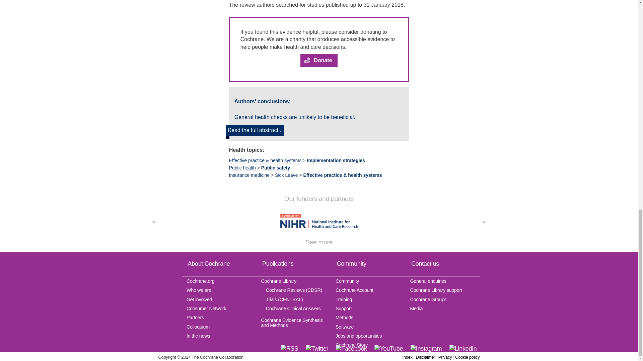  Describe the element at coordinates (242, 168) in the screenshot. I see `Public health` at that location.